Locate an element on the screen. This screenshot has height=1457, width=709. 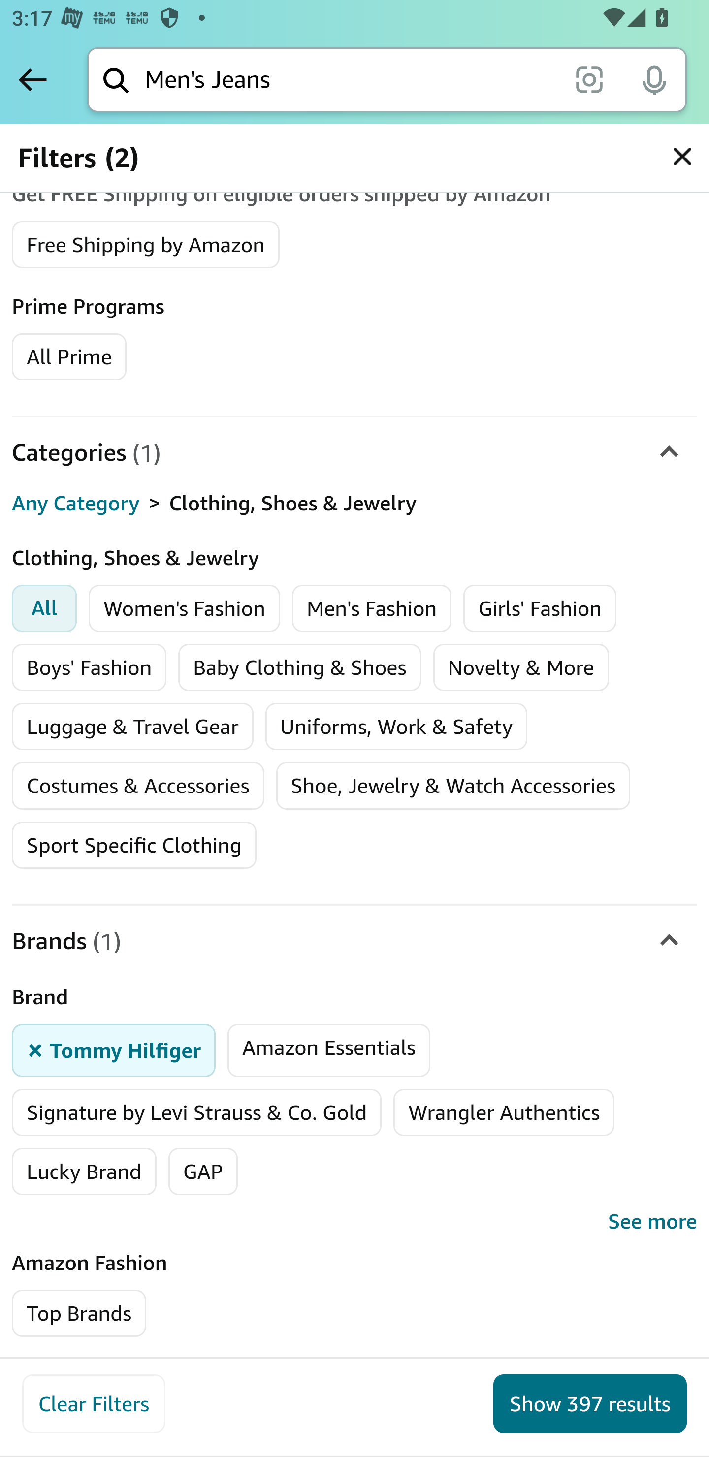
GAP is located at coordinates (202, 1172).